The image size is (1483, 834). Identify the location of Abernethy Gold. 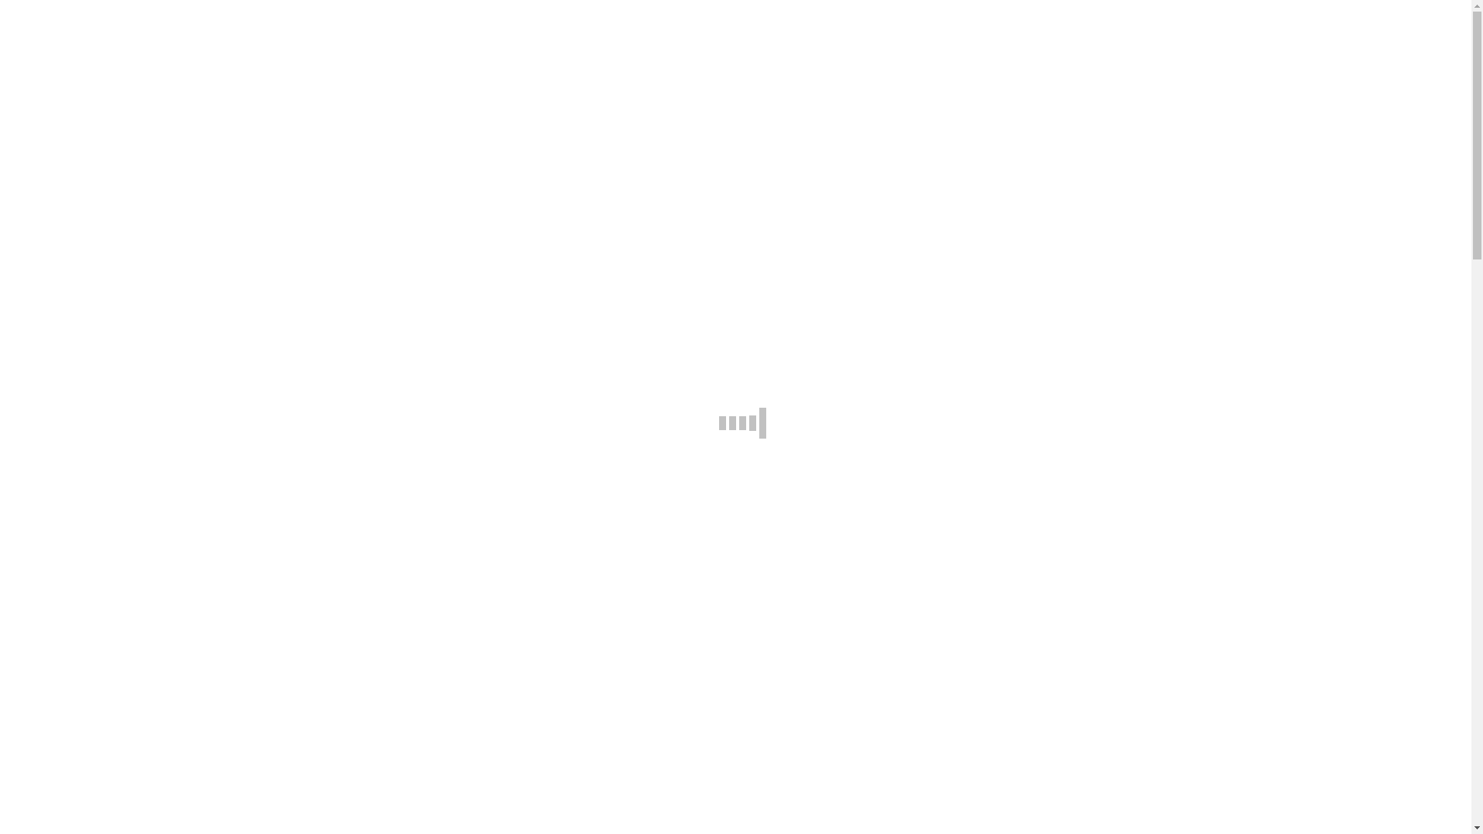
(139, 349).